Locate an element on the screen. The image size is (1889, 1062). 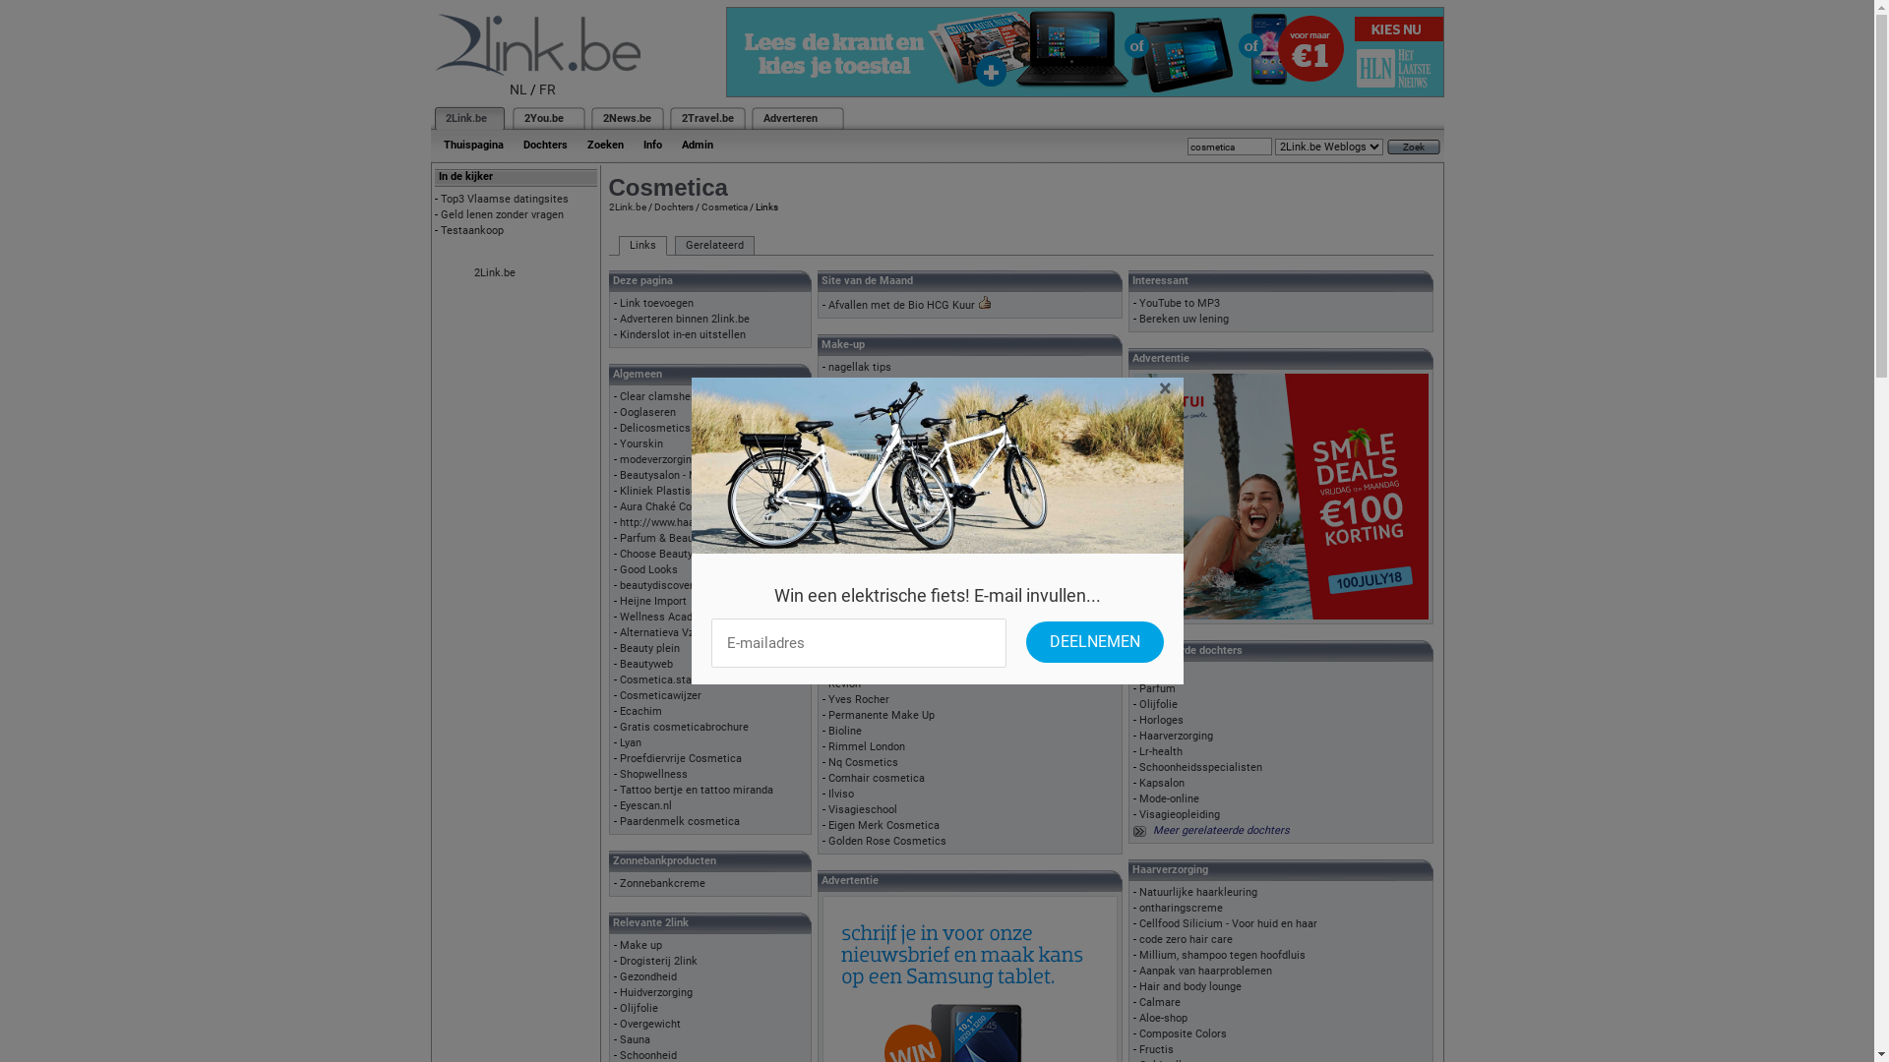
2You.be is located at coordinates (543, 118).